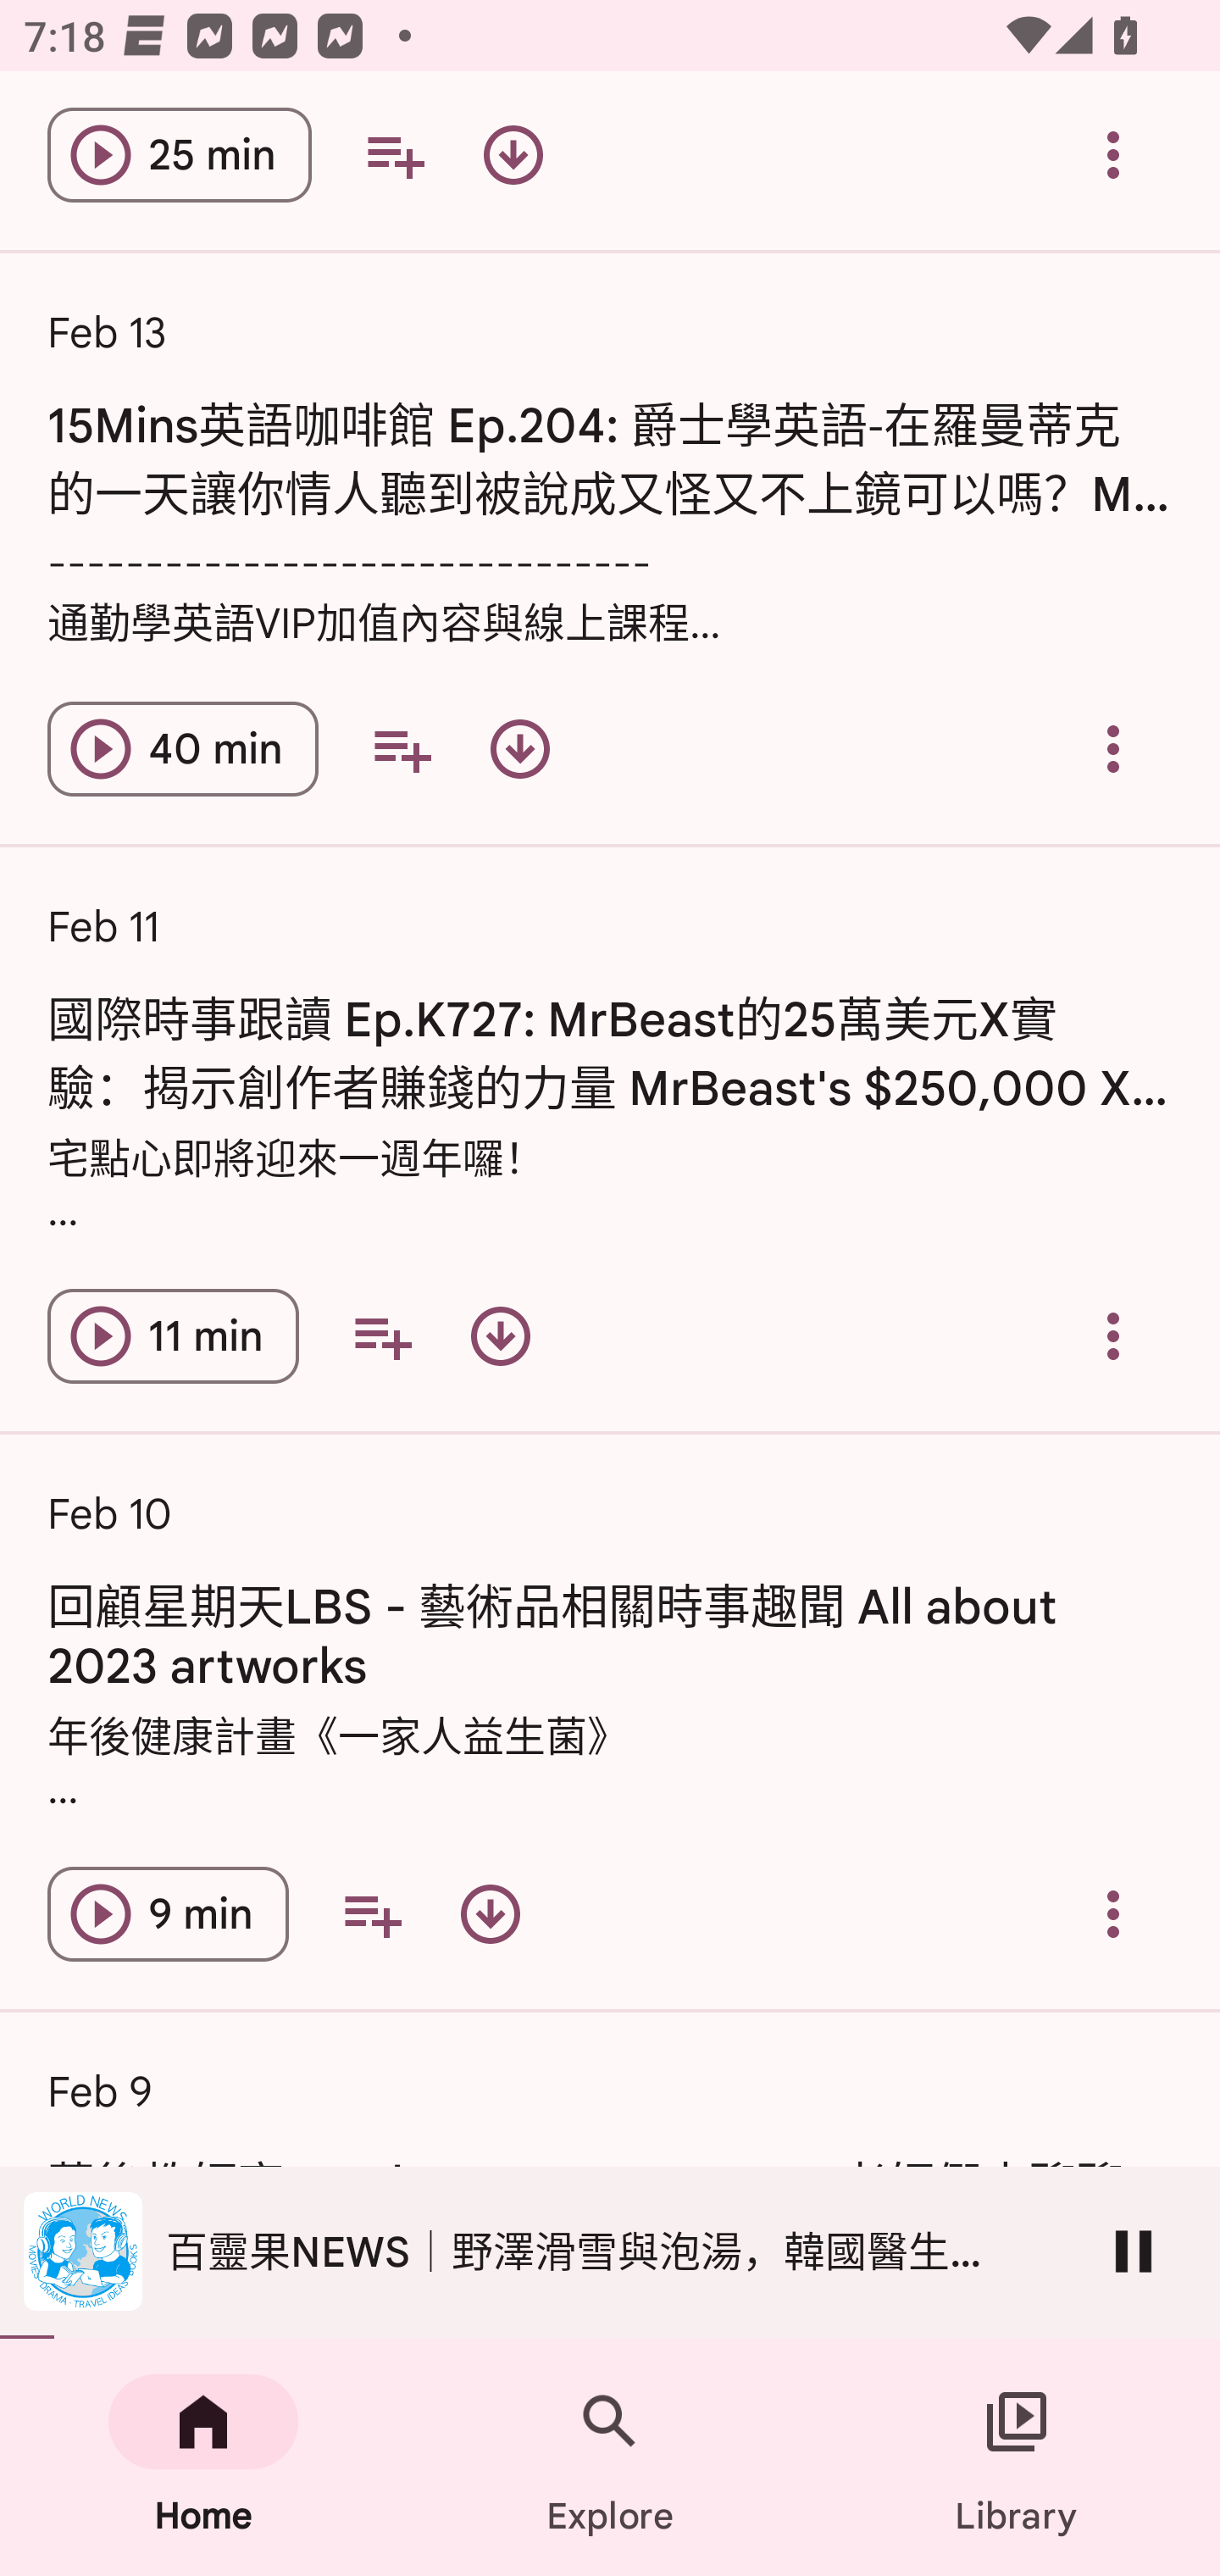 The image size is (1220, 2576). I want to click on Overflow menu, so click(1113, 156).